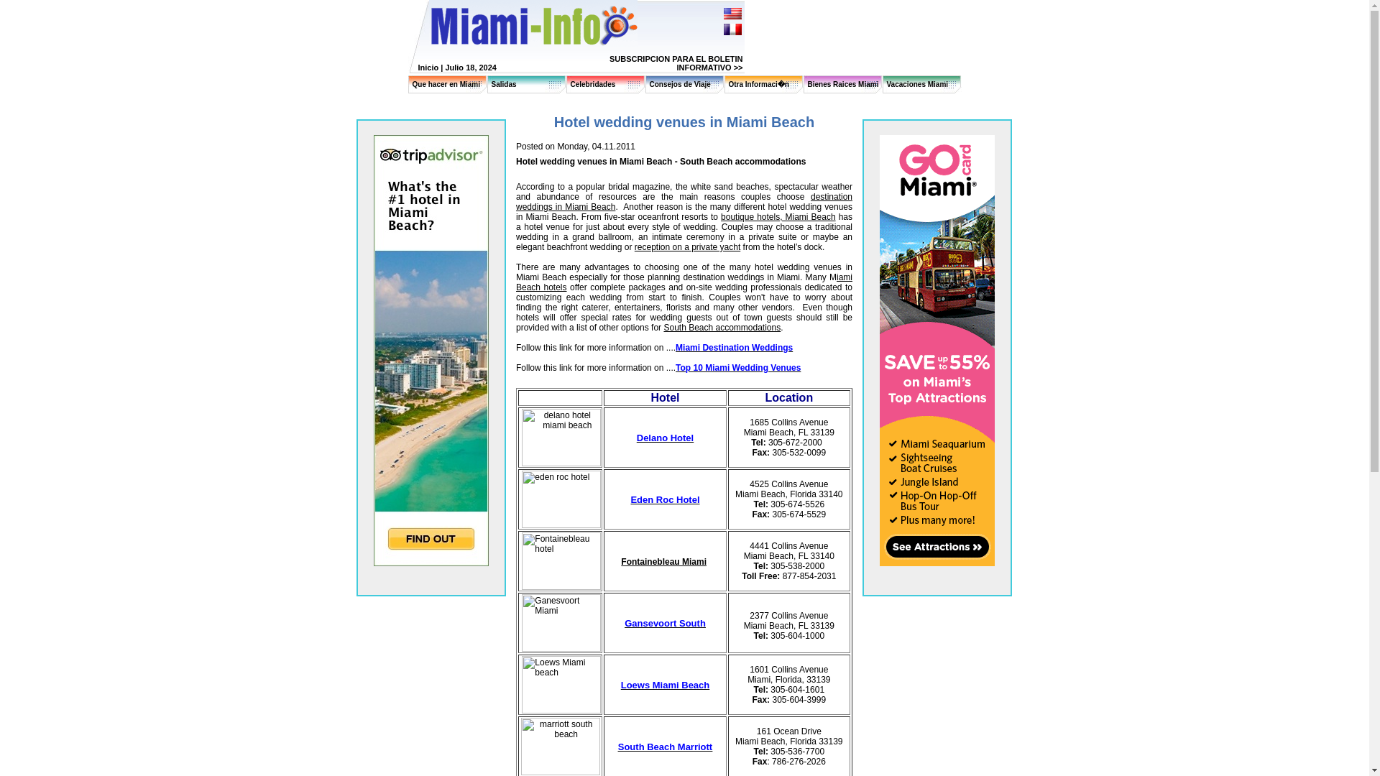 This screenshot has width=1380, height=776. What do you see at coordinates (561, 623) in the screenshot?
I see `Ganesvoort Miami` at bounding box center [561, 623].